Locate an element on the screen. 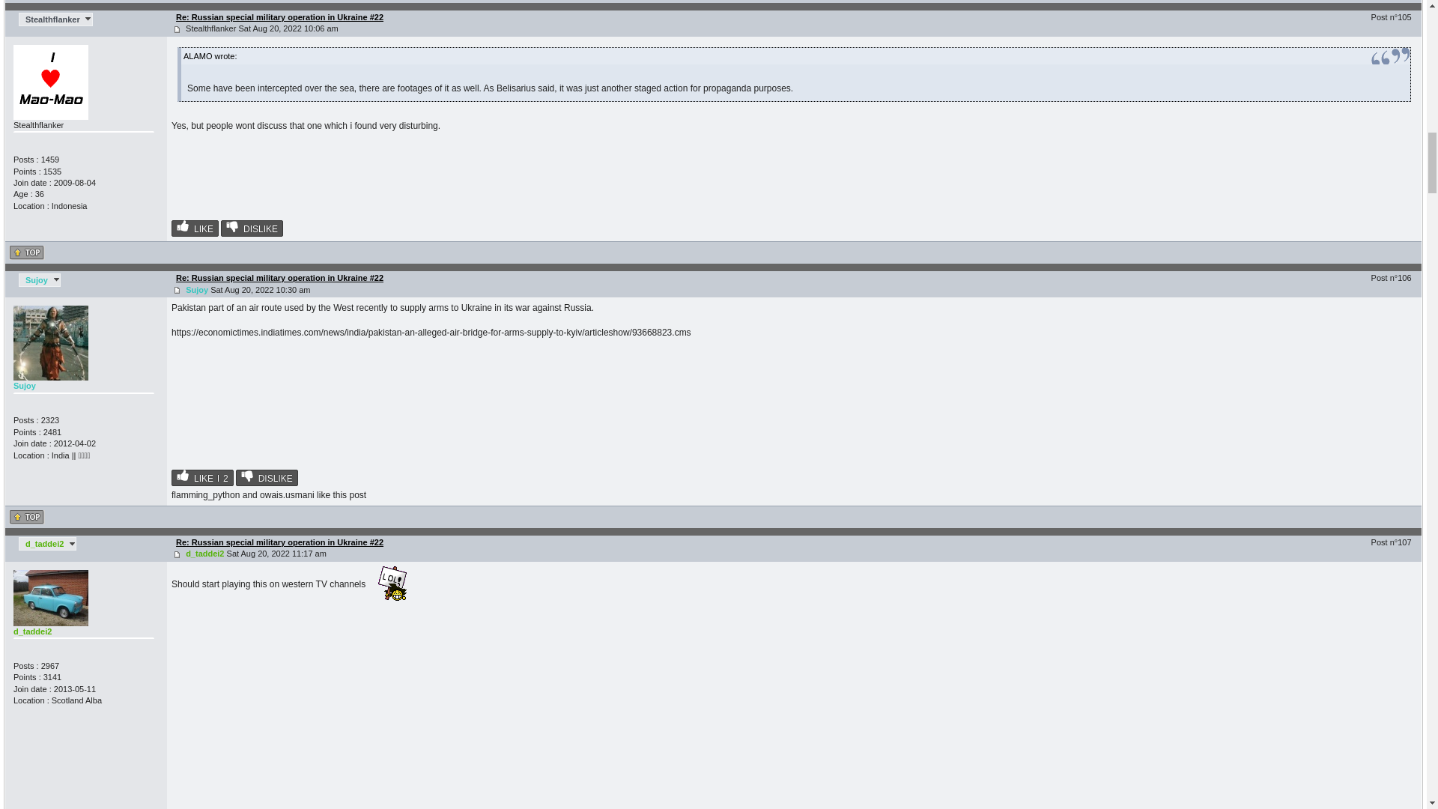 Image resolution: width=1438 pixels, height=809 pixels. Post is located at coordinates (177, 291).